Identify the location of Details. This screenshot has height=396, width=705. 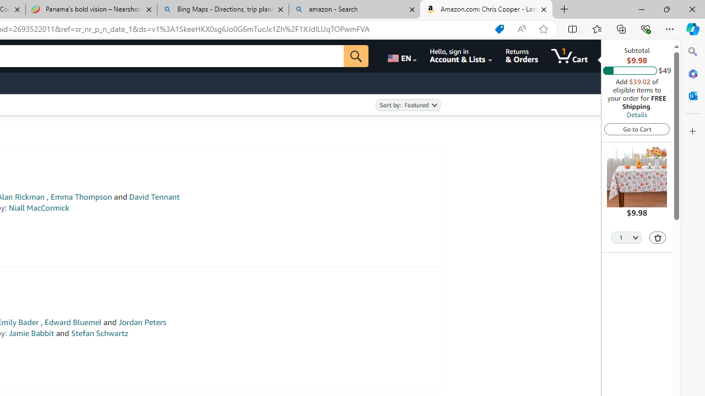
(637, 114).